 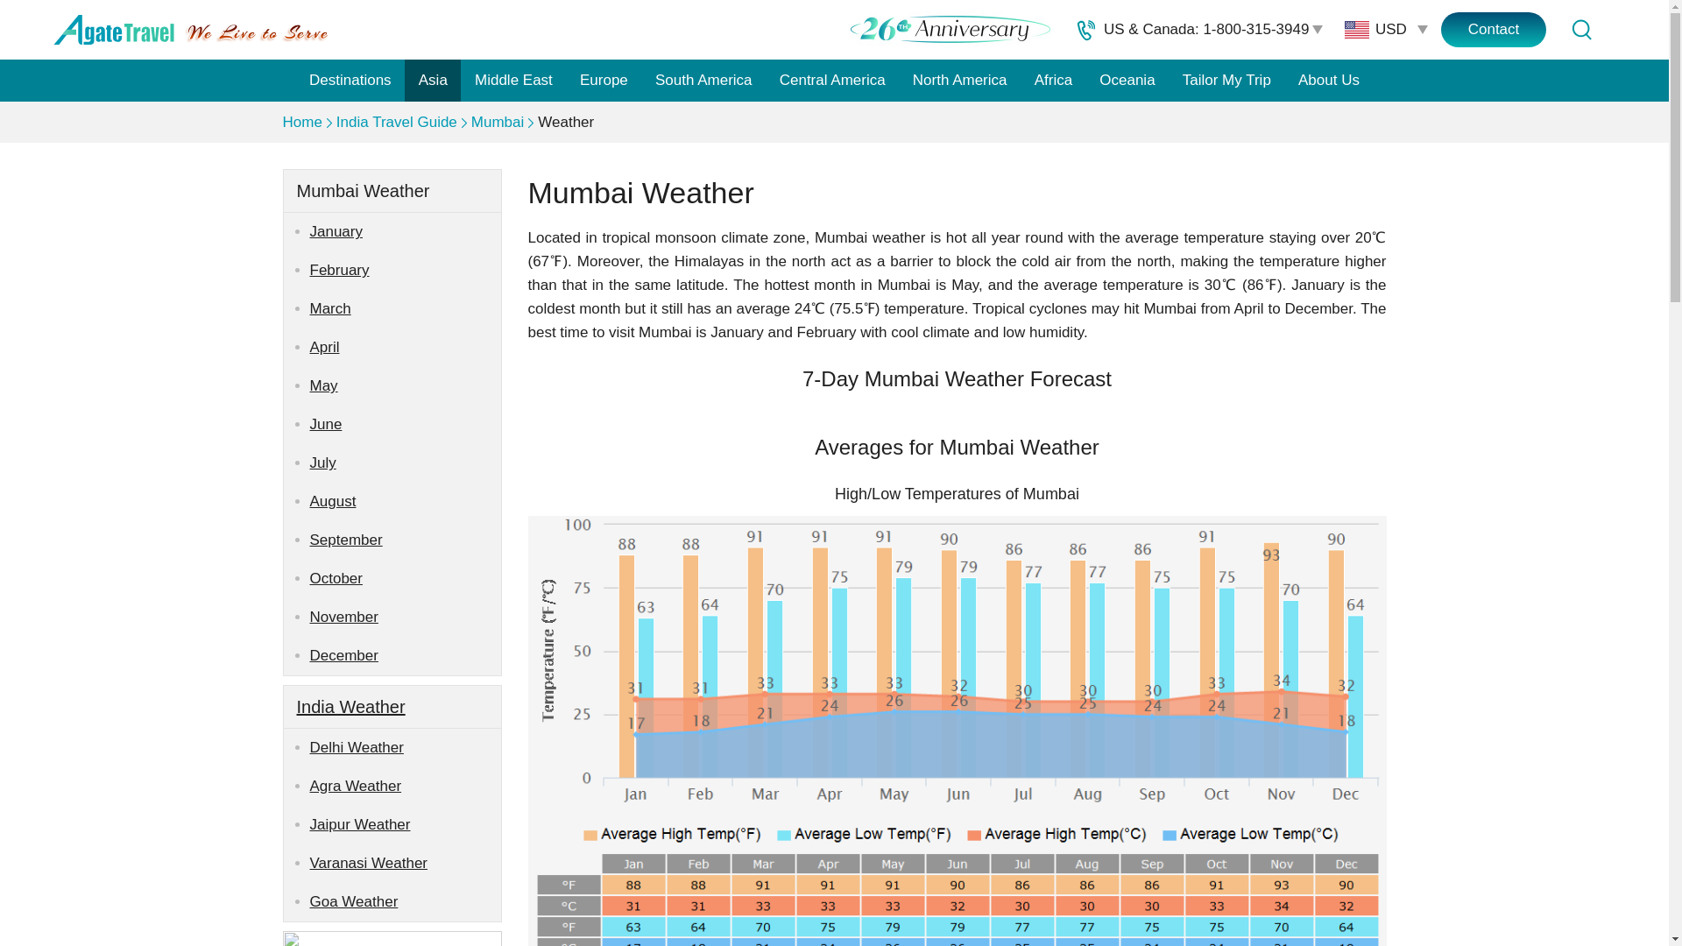 What do you see at coordinates (959, 81) in the screenshot?
I see `North America` at bounding box center [959, 81].